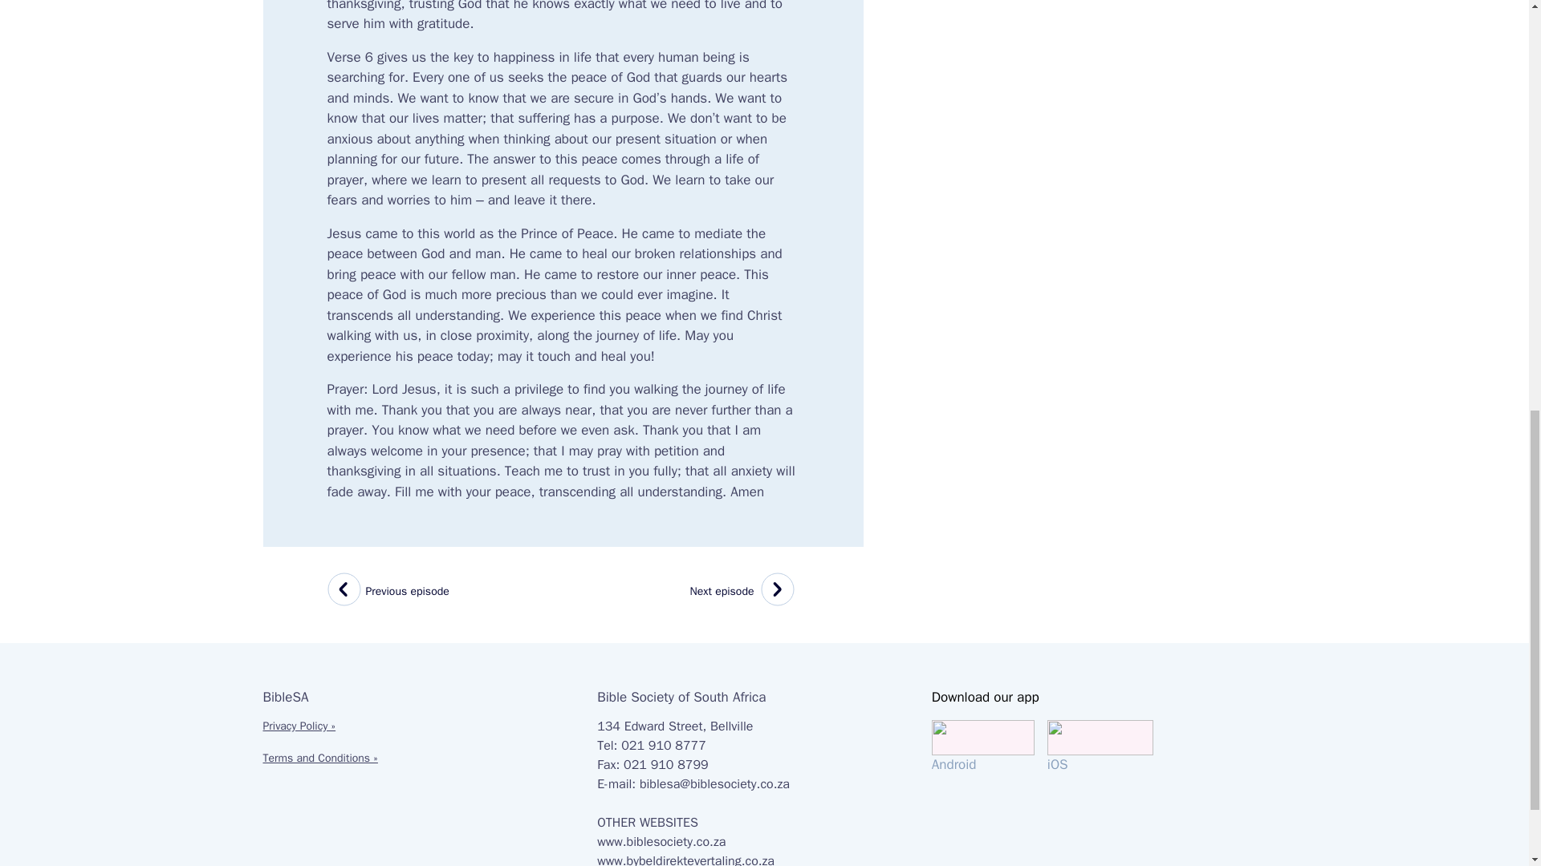  What do you see at coordinates (745, 592) in the screenshot?
I see `www.biblesociety.co.za` at bounding box center [745, 592].